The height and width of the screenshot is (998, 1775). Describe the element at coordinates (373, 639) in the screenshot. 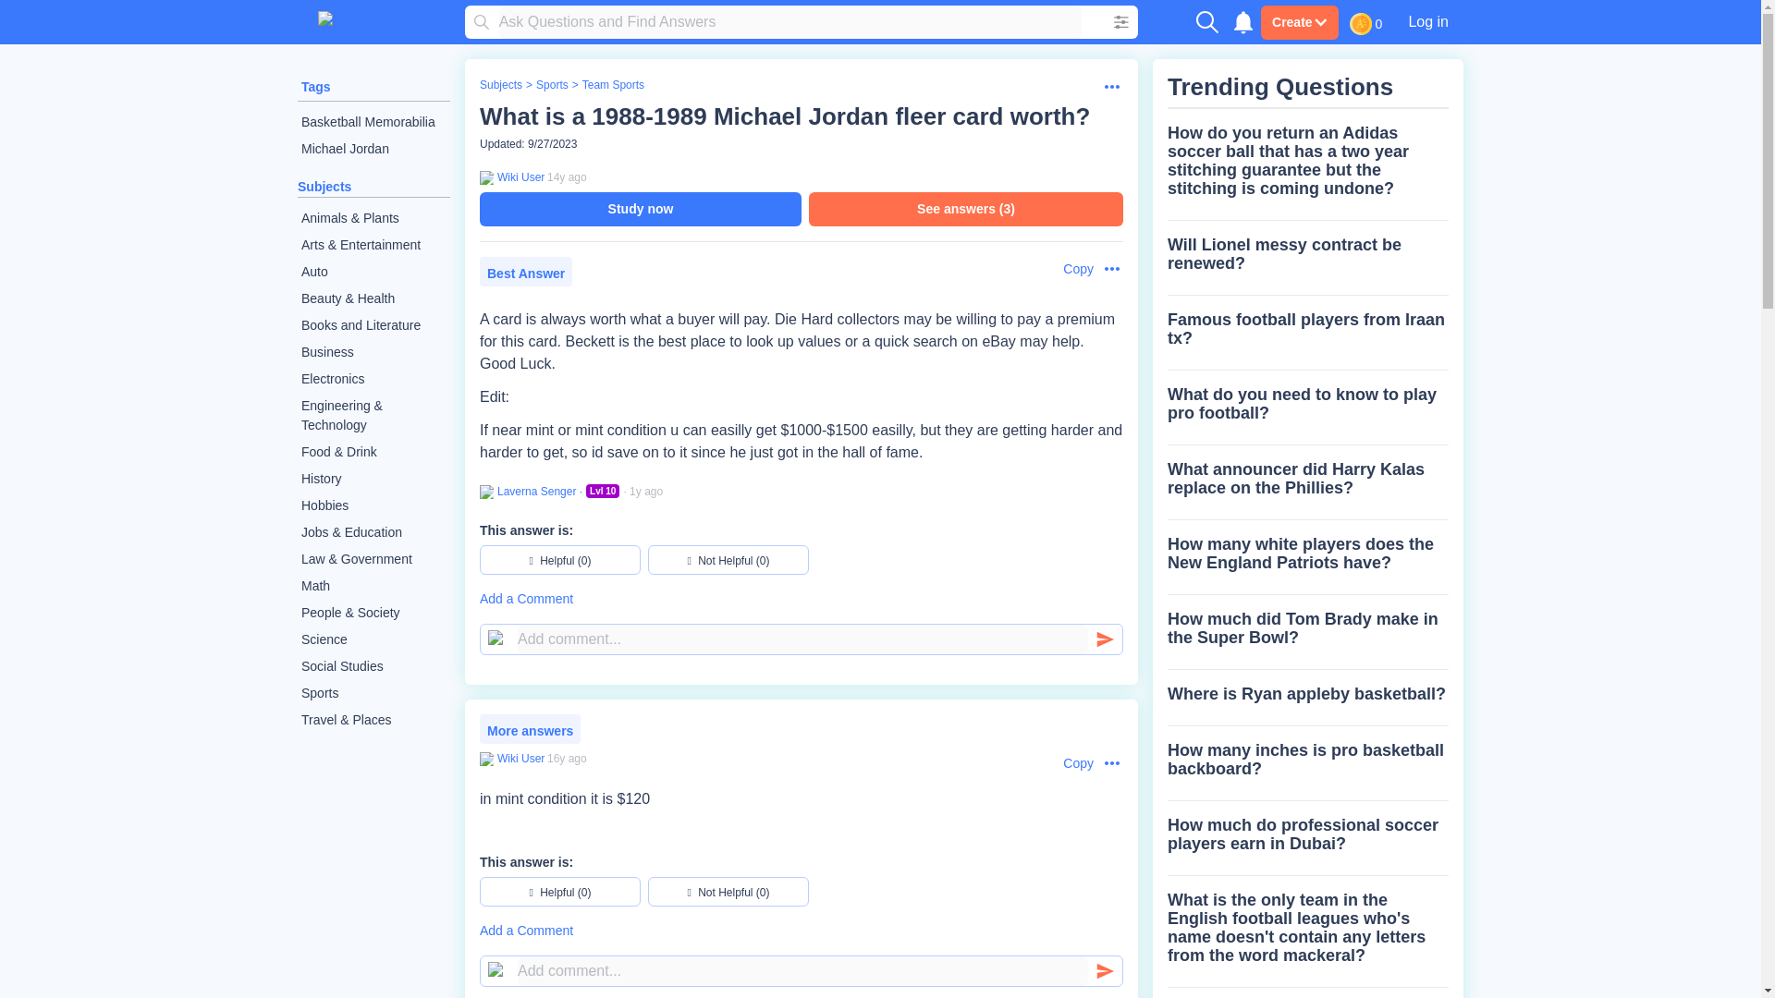

I see `Science` at that location.